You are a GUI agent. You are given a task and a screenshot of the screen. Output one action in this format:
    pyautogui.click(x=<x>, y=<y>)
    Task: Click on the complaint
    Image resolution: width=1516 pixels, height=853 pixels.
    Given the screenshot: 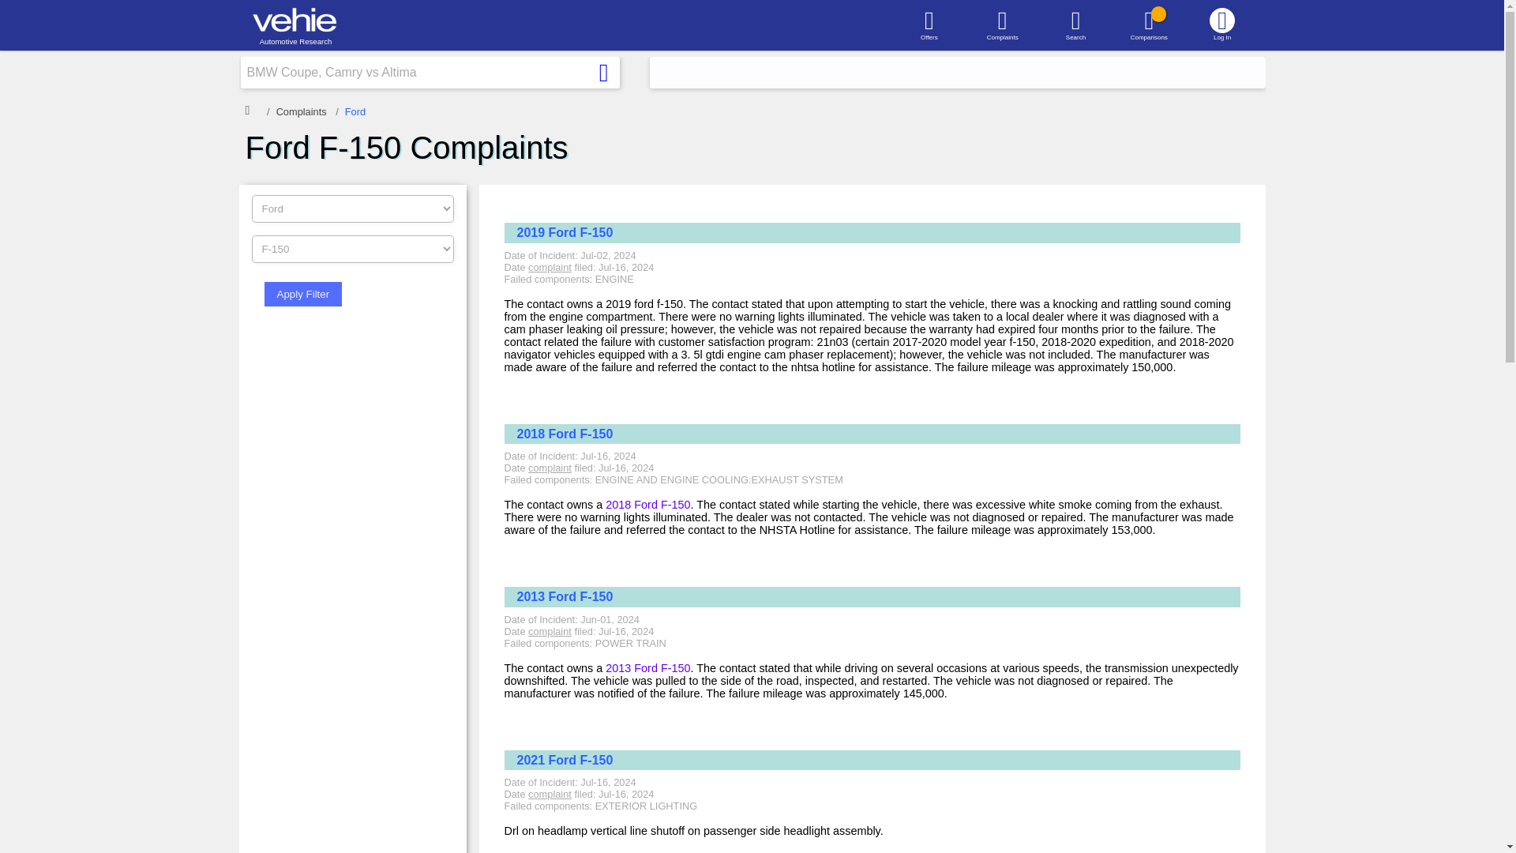 What is the action you would take?
    pyautogui.click(x=550, y=267)
    